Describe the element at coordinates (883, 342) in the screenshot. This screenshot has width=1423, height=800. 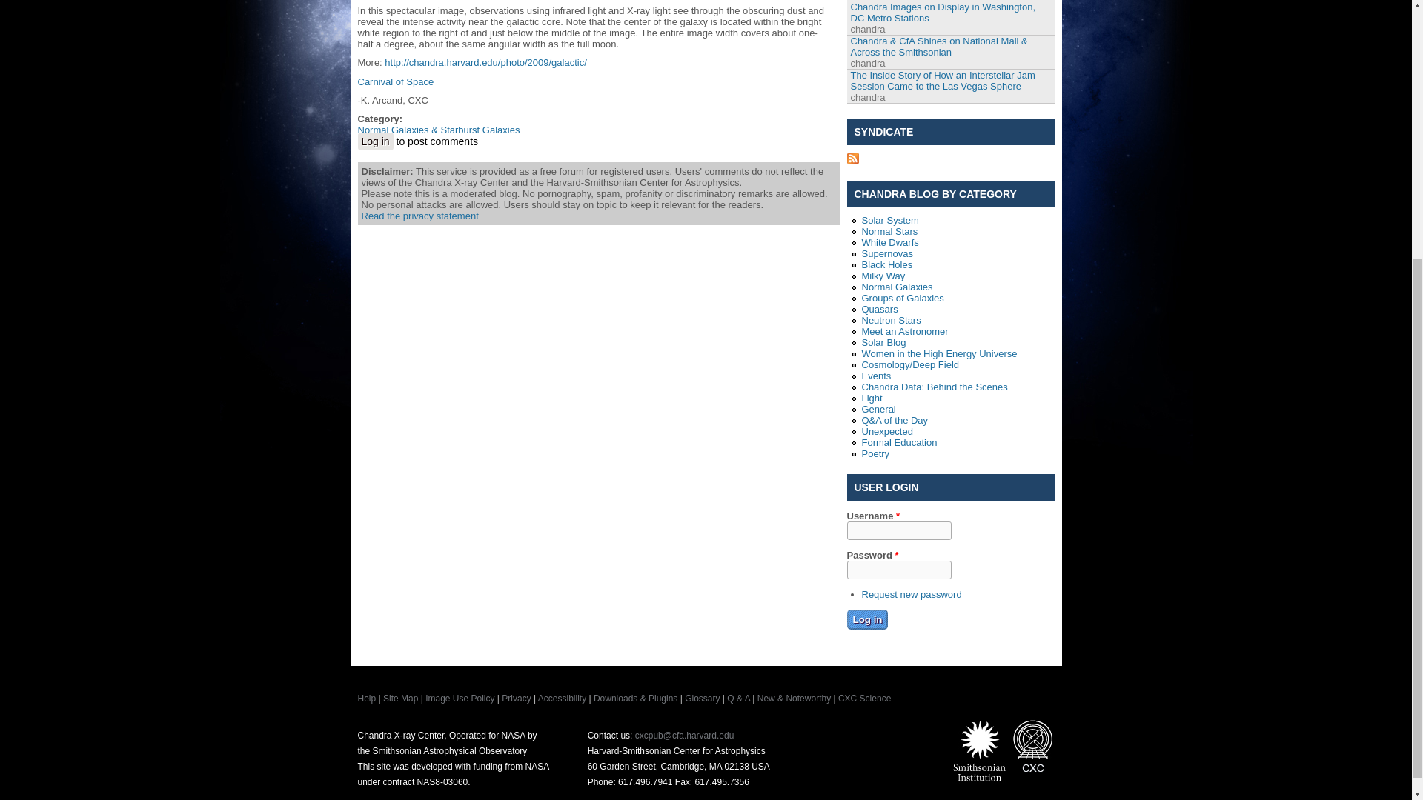
I see `Solar Blog` at that location.